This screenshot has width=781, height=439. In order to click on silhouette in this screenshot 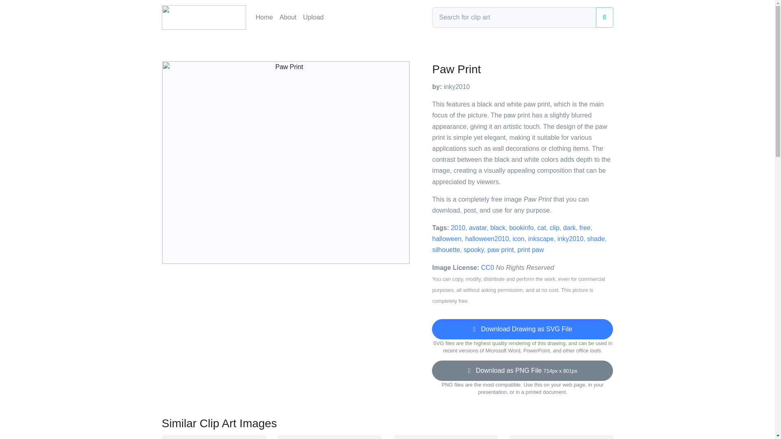, I will do `click(446, 250)`.